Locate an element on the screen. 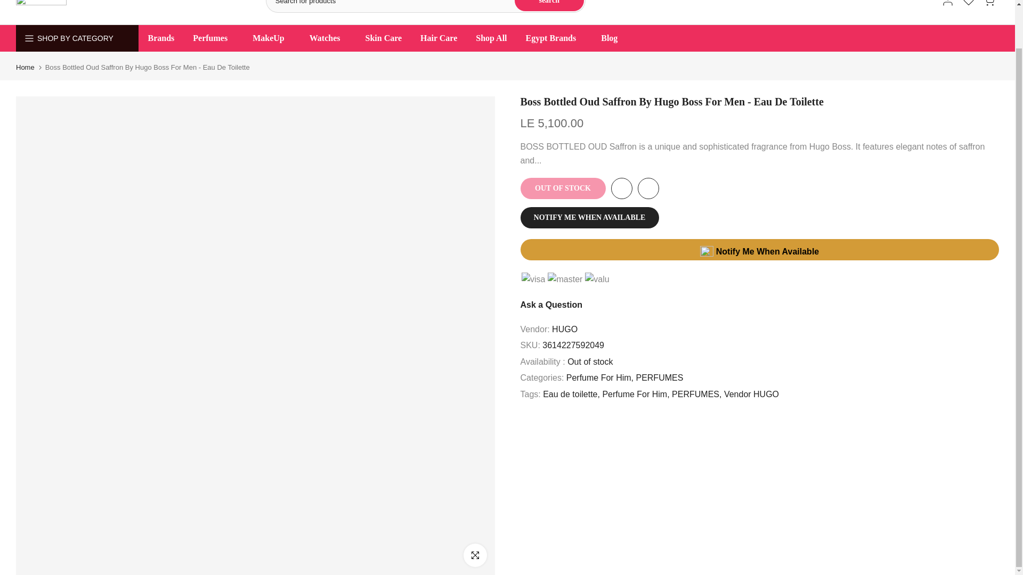  Watches is located at coordinates (328, 38).